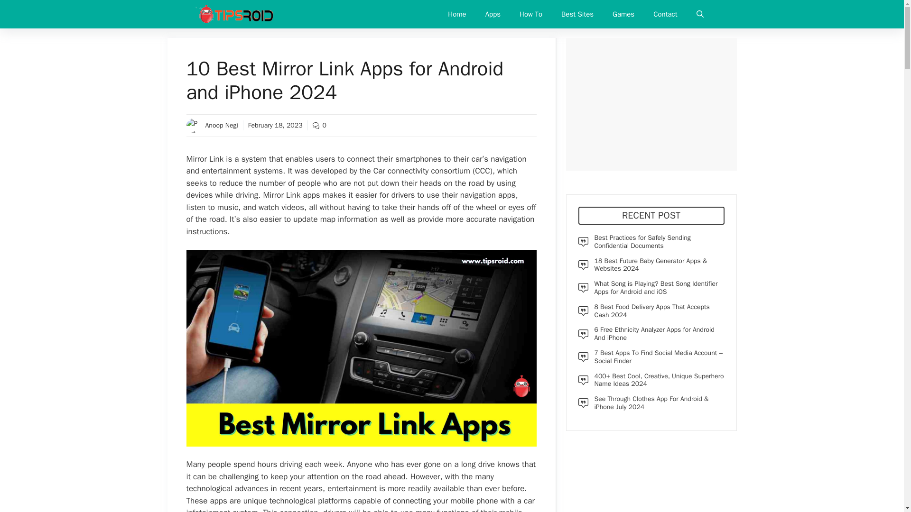 The image size is (911, 512). Describe the element at coordinates (651, 104) in the screenshot. I see `Advertisement` at that location.